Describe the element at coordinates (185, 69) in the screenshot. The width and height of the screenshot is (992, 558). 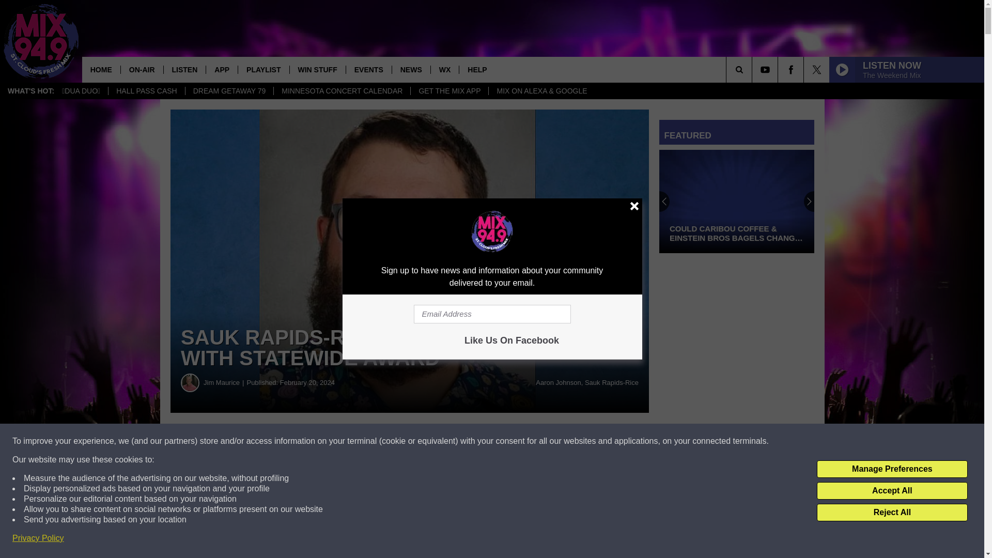
I see `LISTEN` at that location.